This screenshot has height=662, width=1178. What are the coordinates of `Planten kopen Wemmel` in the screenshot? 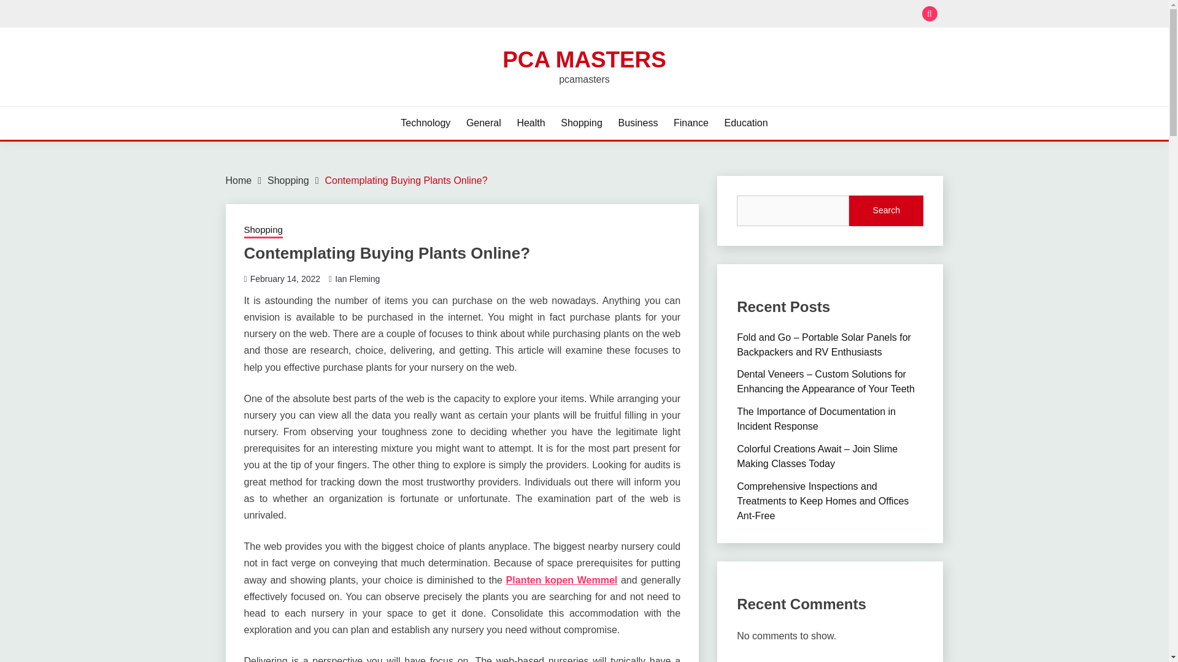 It's located at (562, 580).